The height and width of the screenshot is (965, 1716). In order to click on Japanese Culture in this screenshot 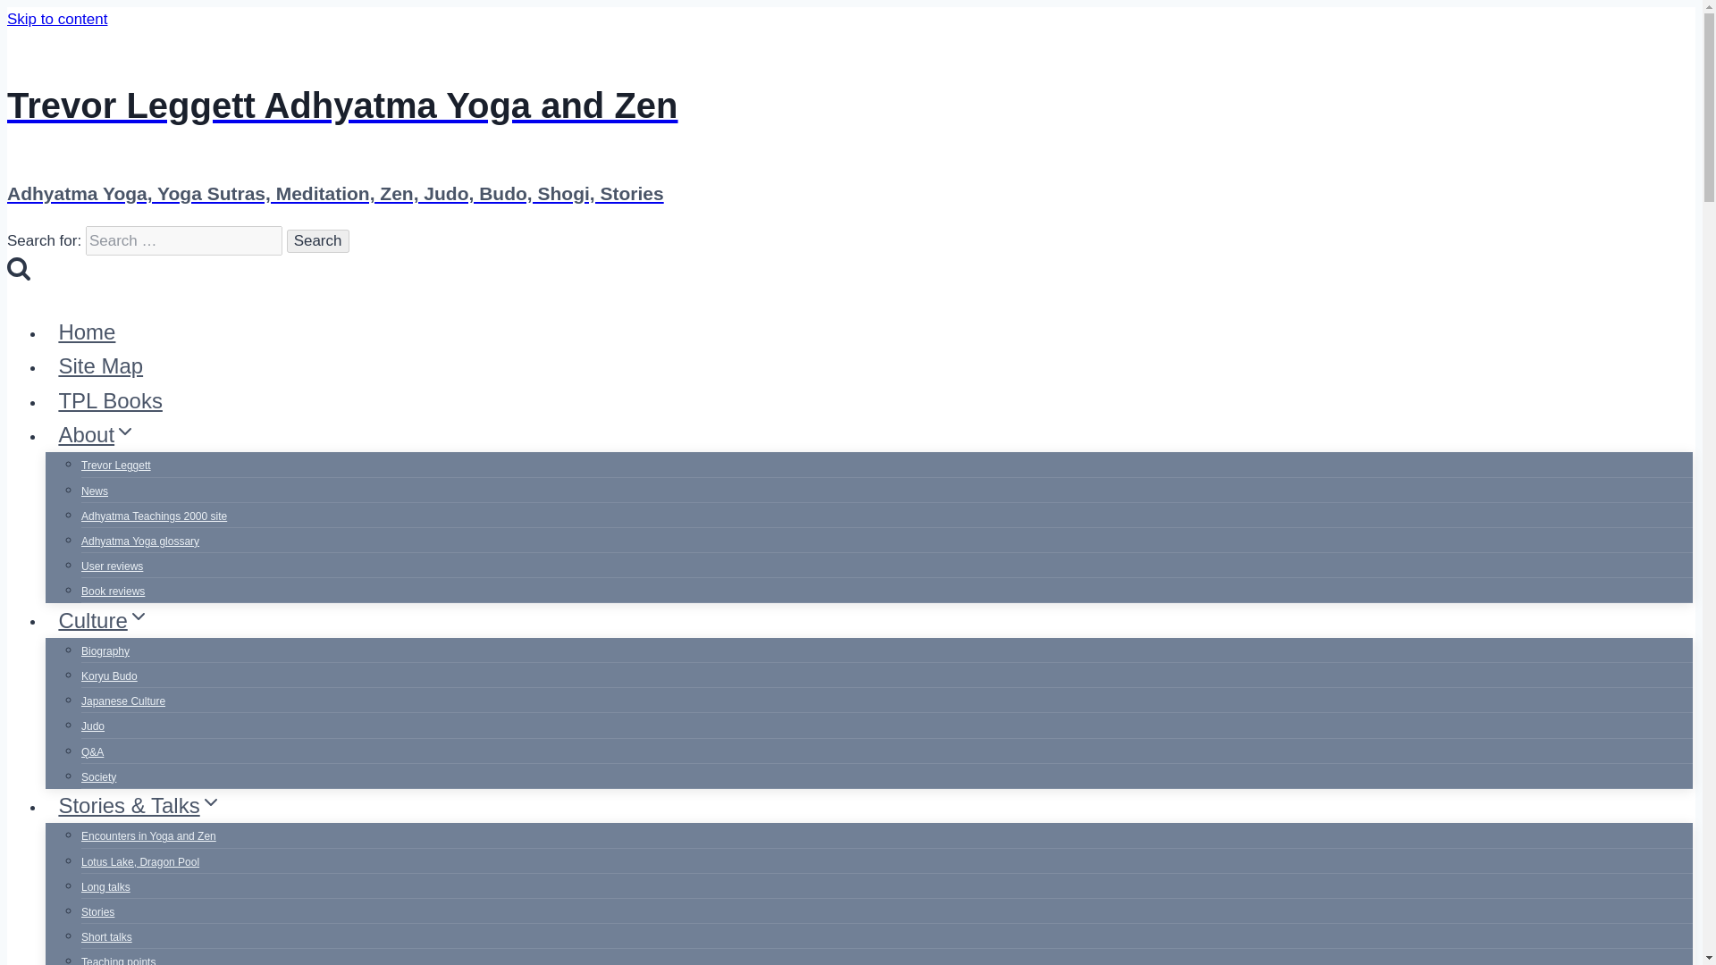, I will do `click(122, 701)`.